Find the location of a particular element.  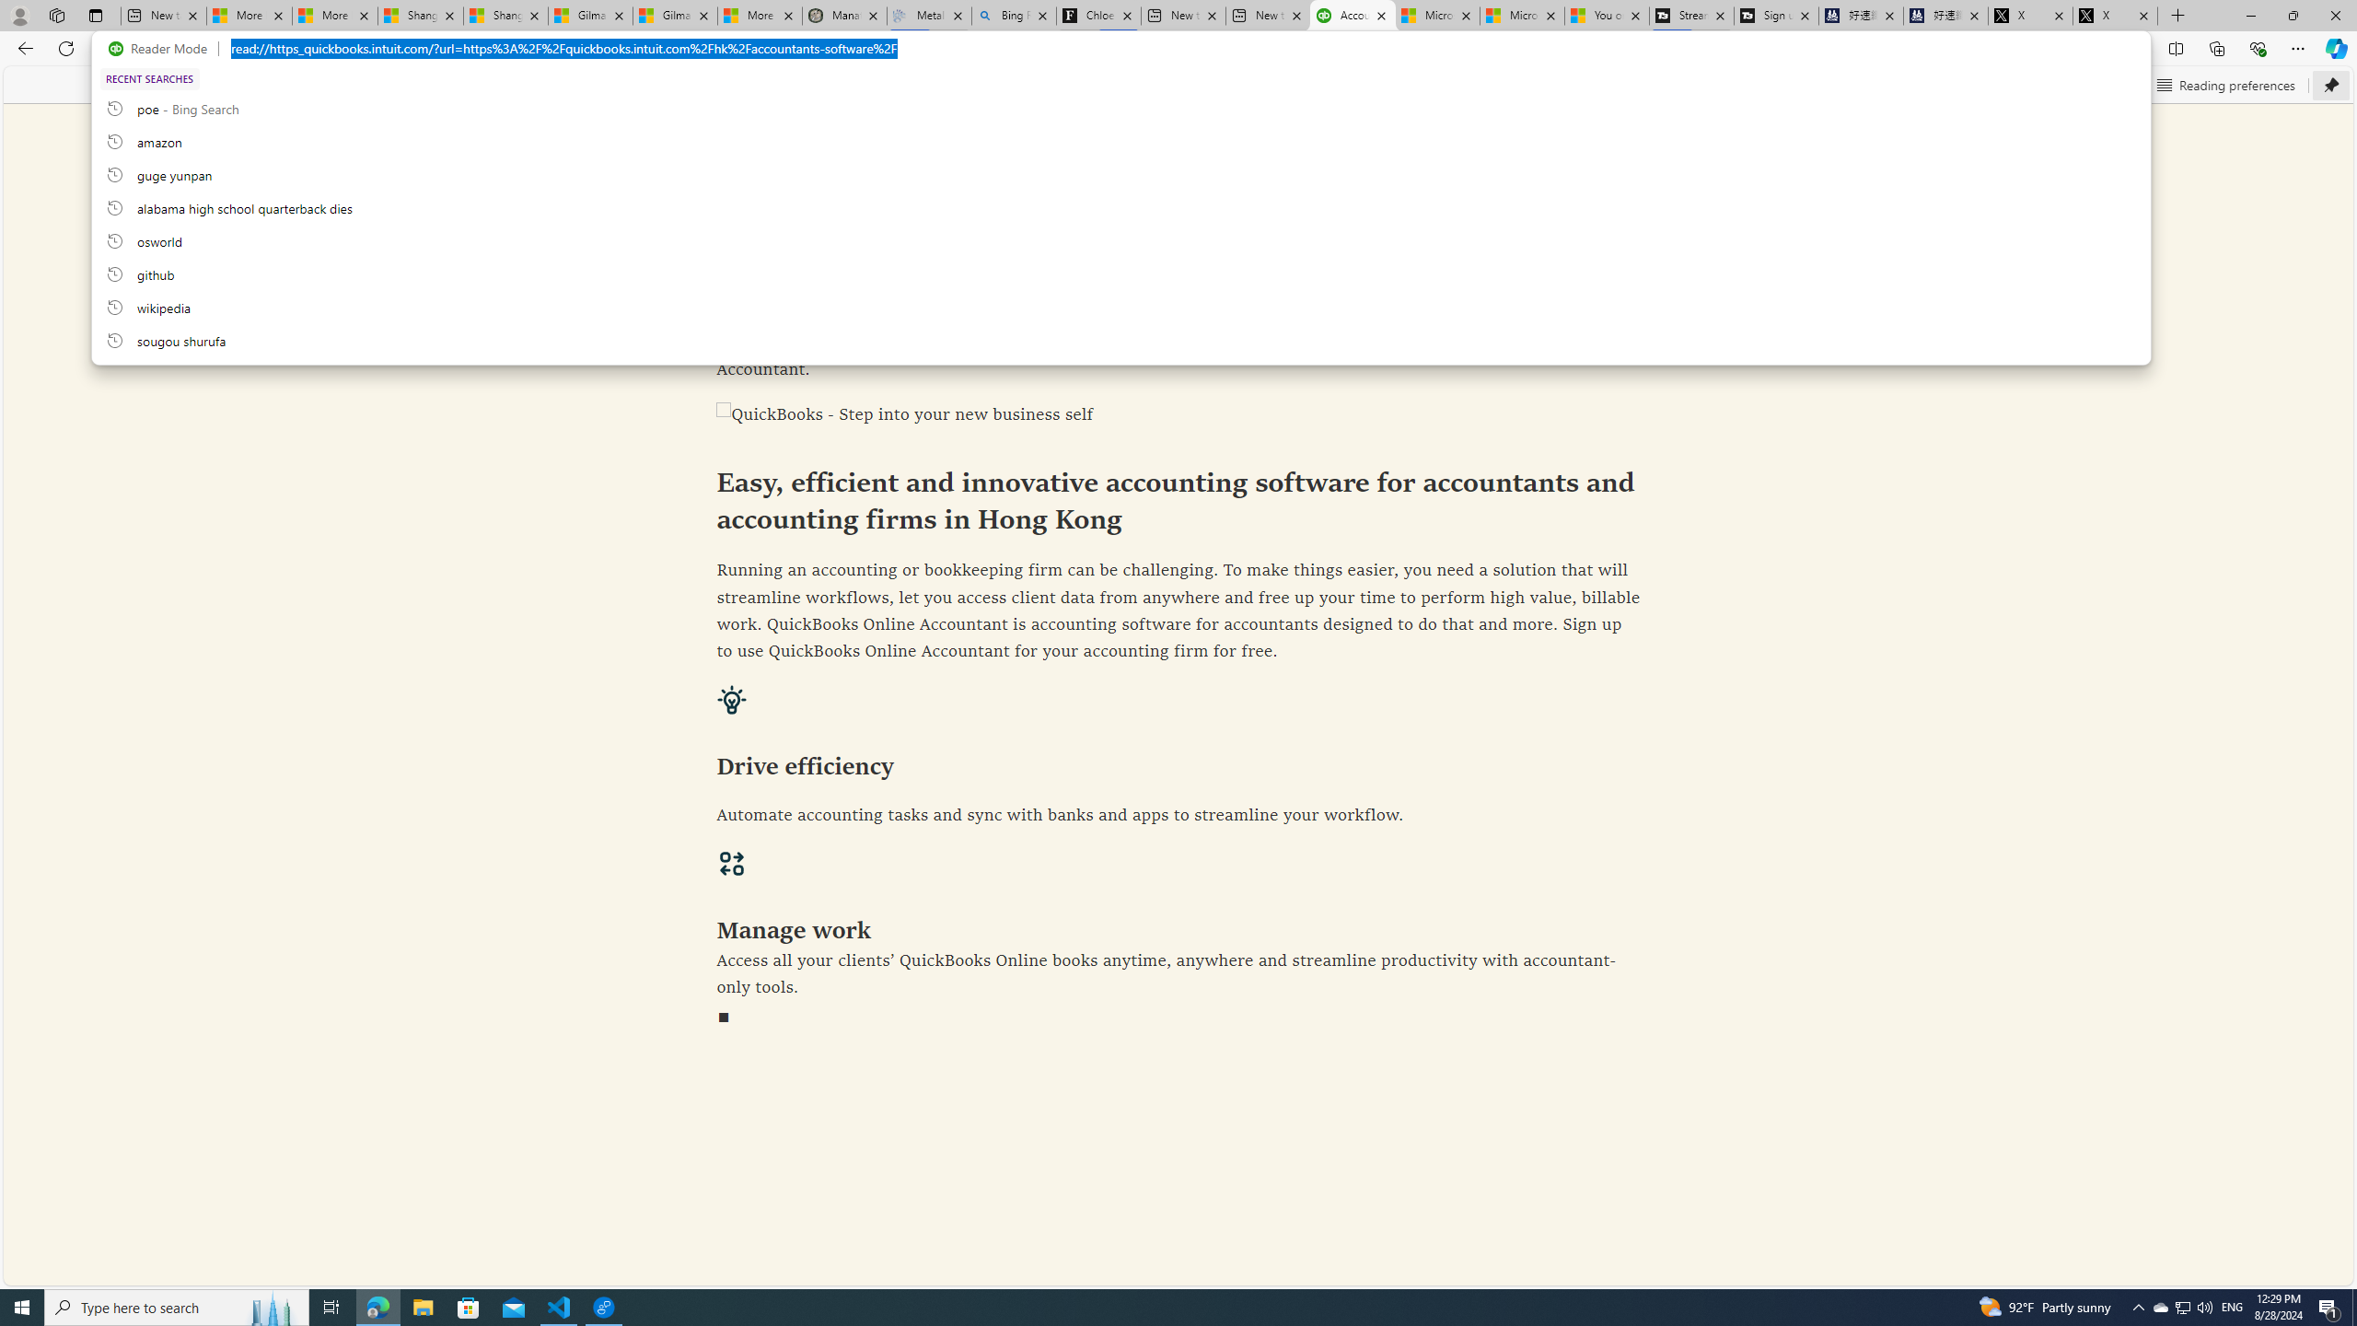

Shanghai, China weather forecast | Microsoft Weather is located at coordinates (505, 16).